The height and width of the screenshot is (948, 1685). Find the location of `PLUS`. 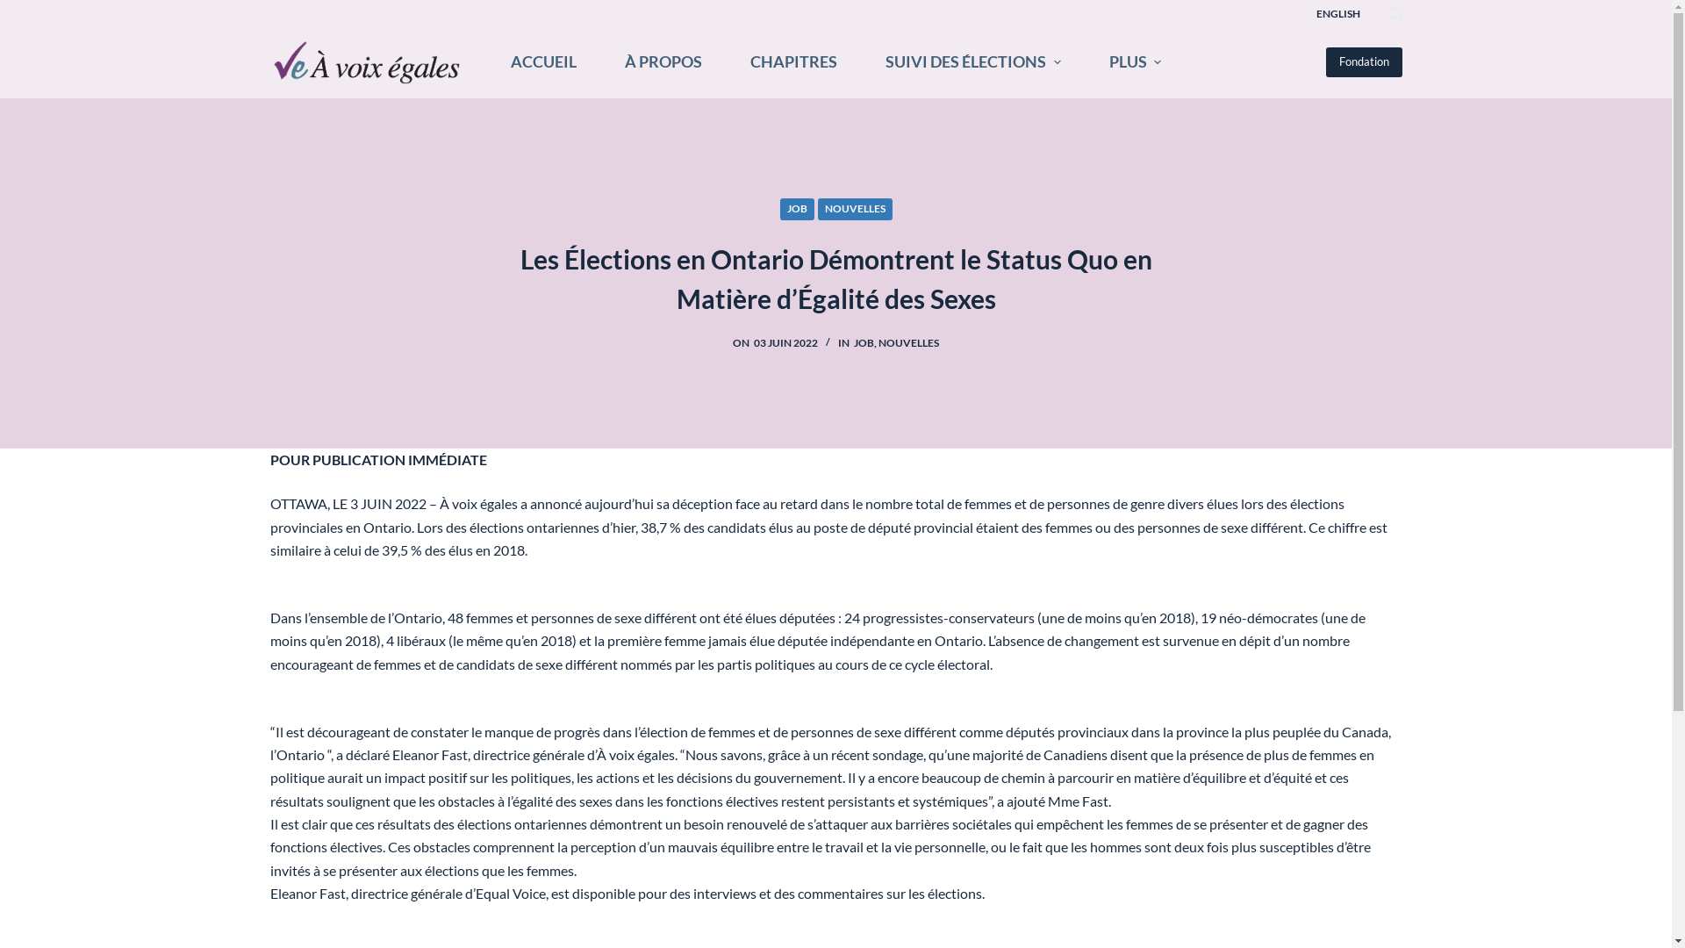

PLUS is located at coordinates (1136, 62).